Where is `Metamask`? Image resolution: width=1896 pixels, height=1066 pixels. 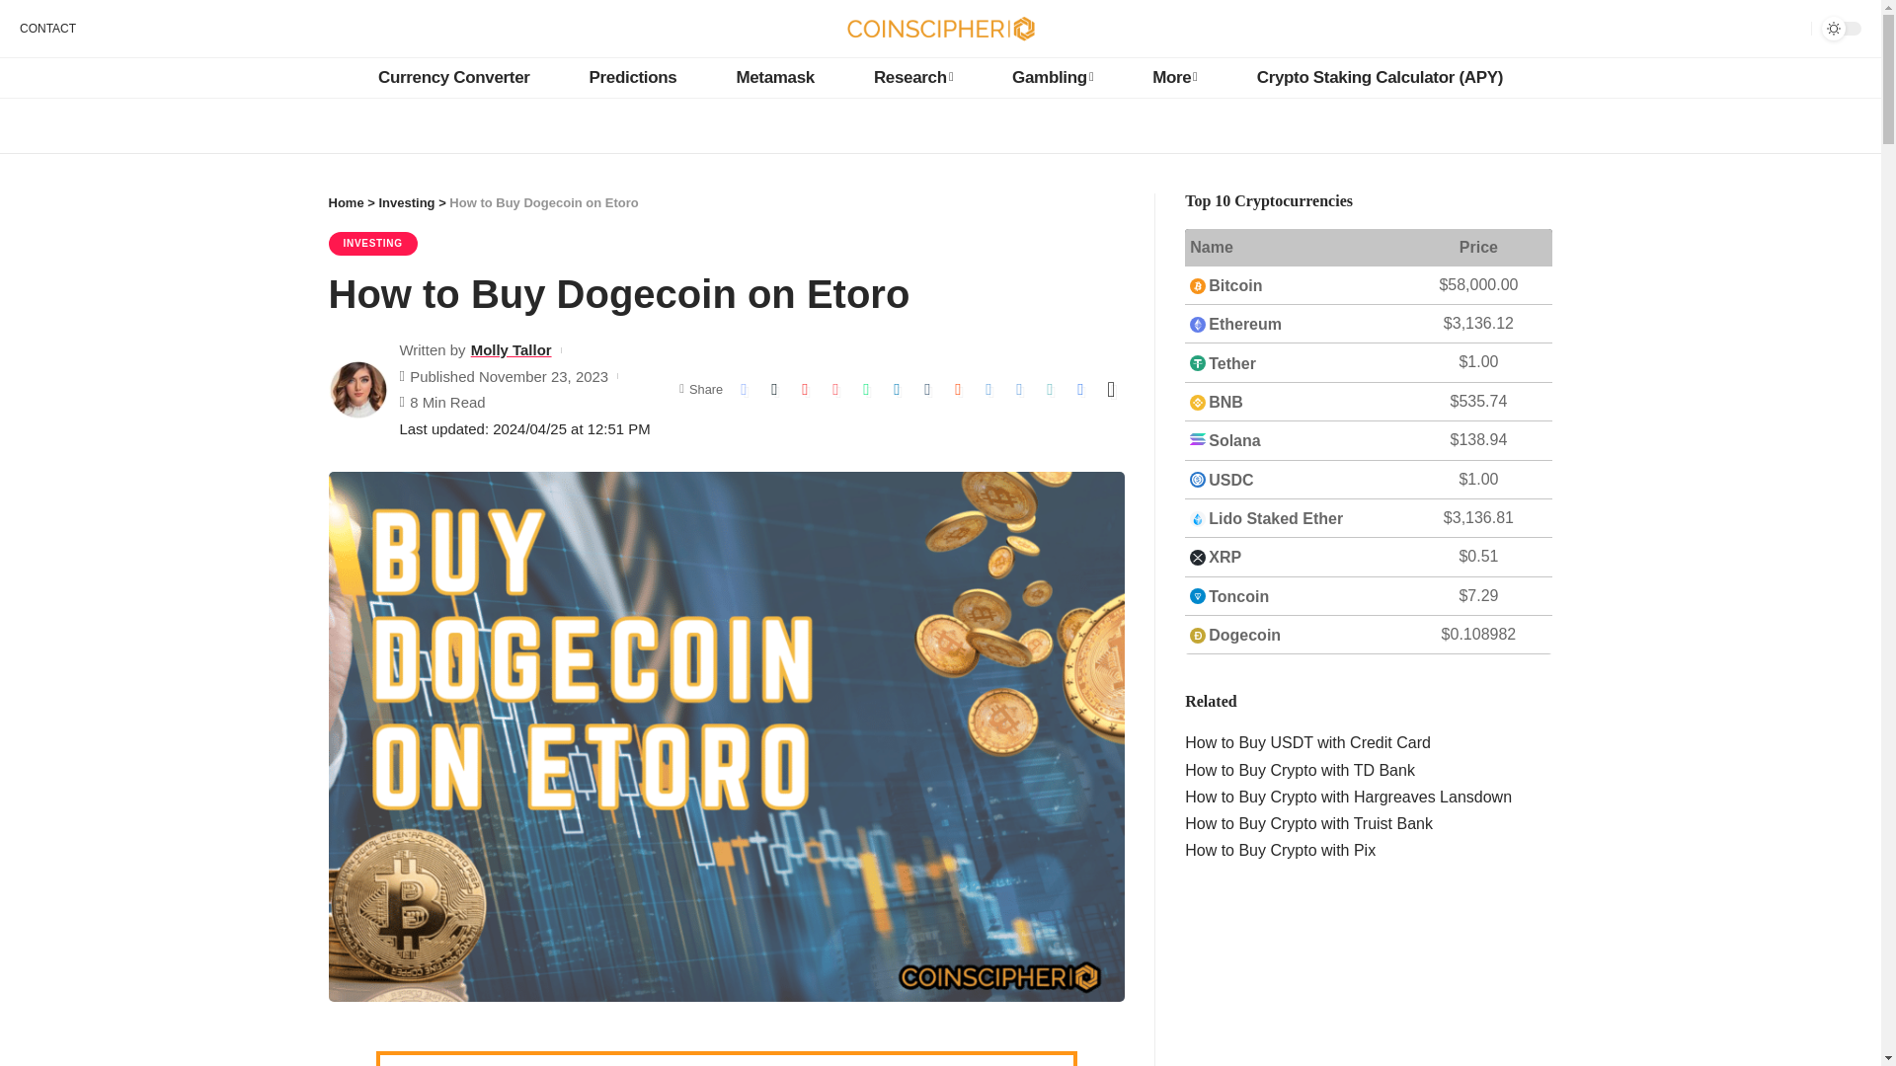 Metamask is located at coordinates (774, 78).